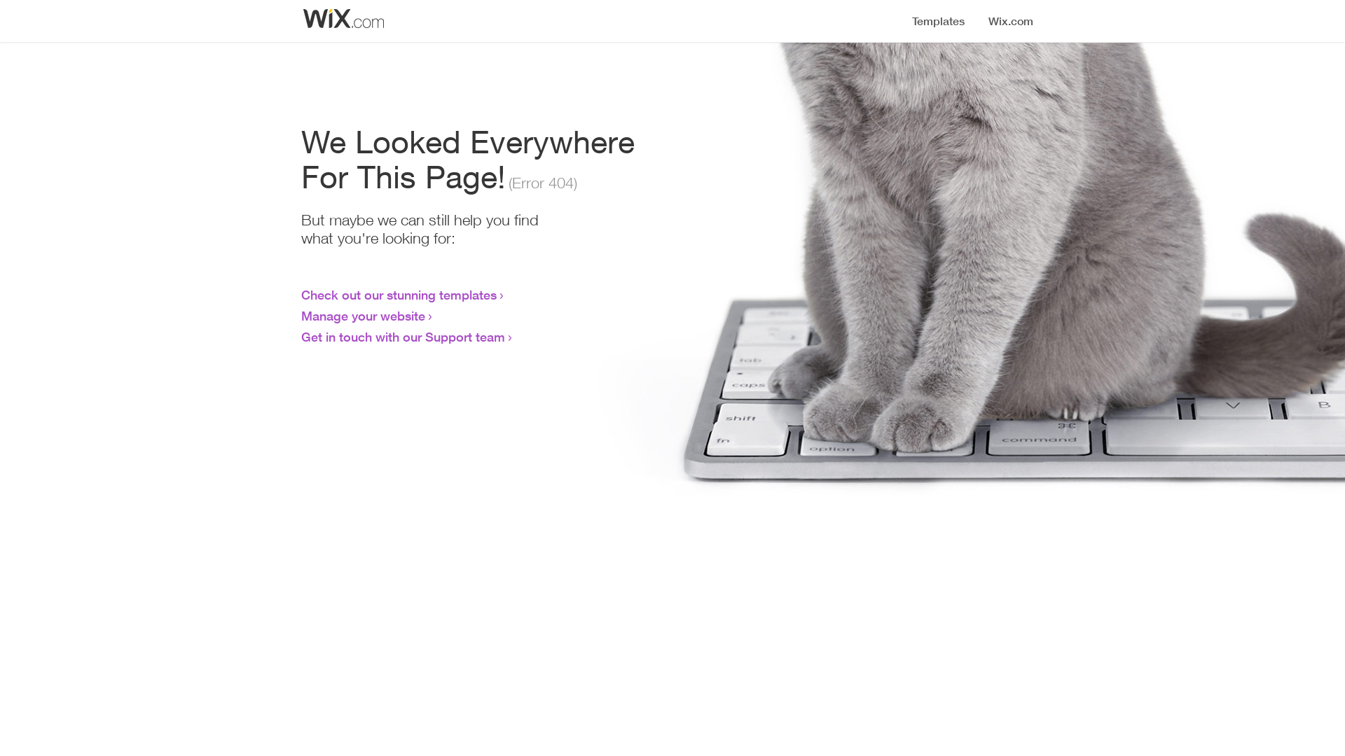 The width and height of the screenshot is (1345, 756). What do you see at coordinates (399, 295) in the screenshot?
I see `Check out our stunning templates` at bounding box center [399, 295].